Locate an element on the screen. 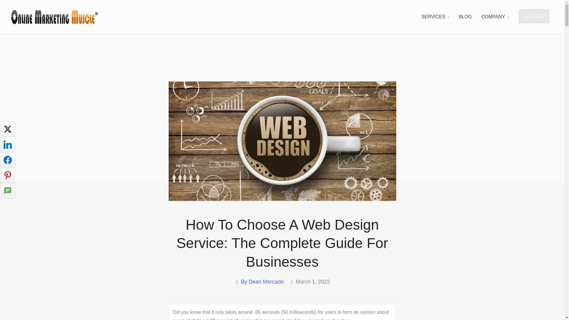 This screenshot has height=320, width=569. 38 percent of users is located at coordinates (230, 319).